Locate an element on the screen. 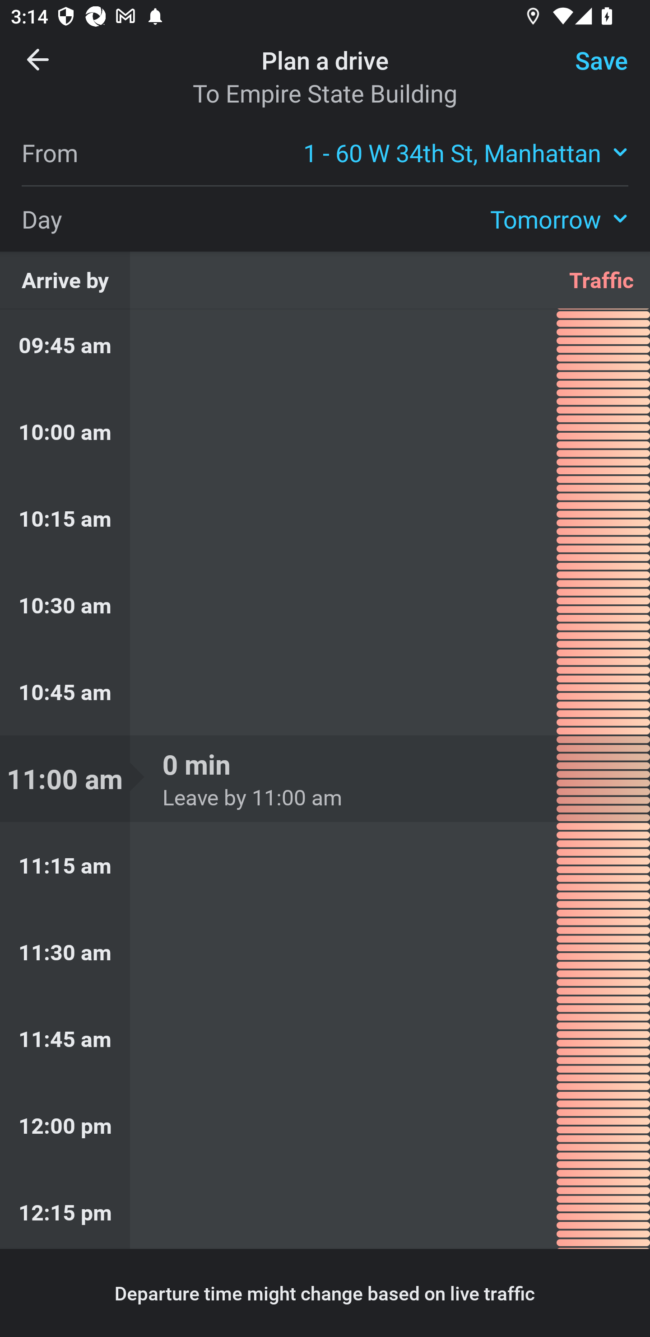 Image resolution: width=650 pixels, height=1337 pixels. 10:30 am is located at coordinates (325, 605).